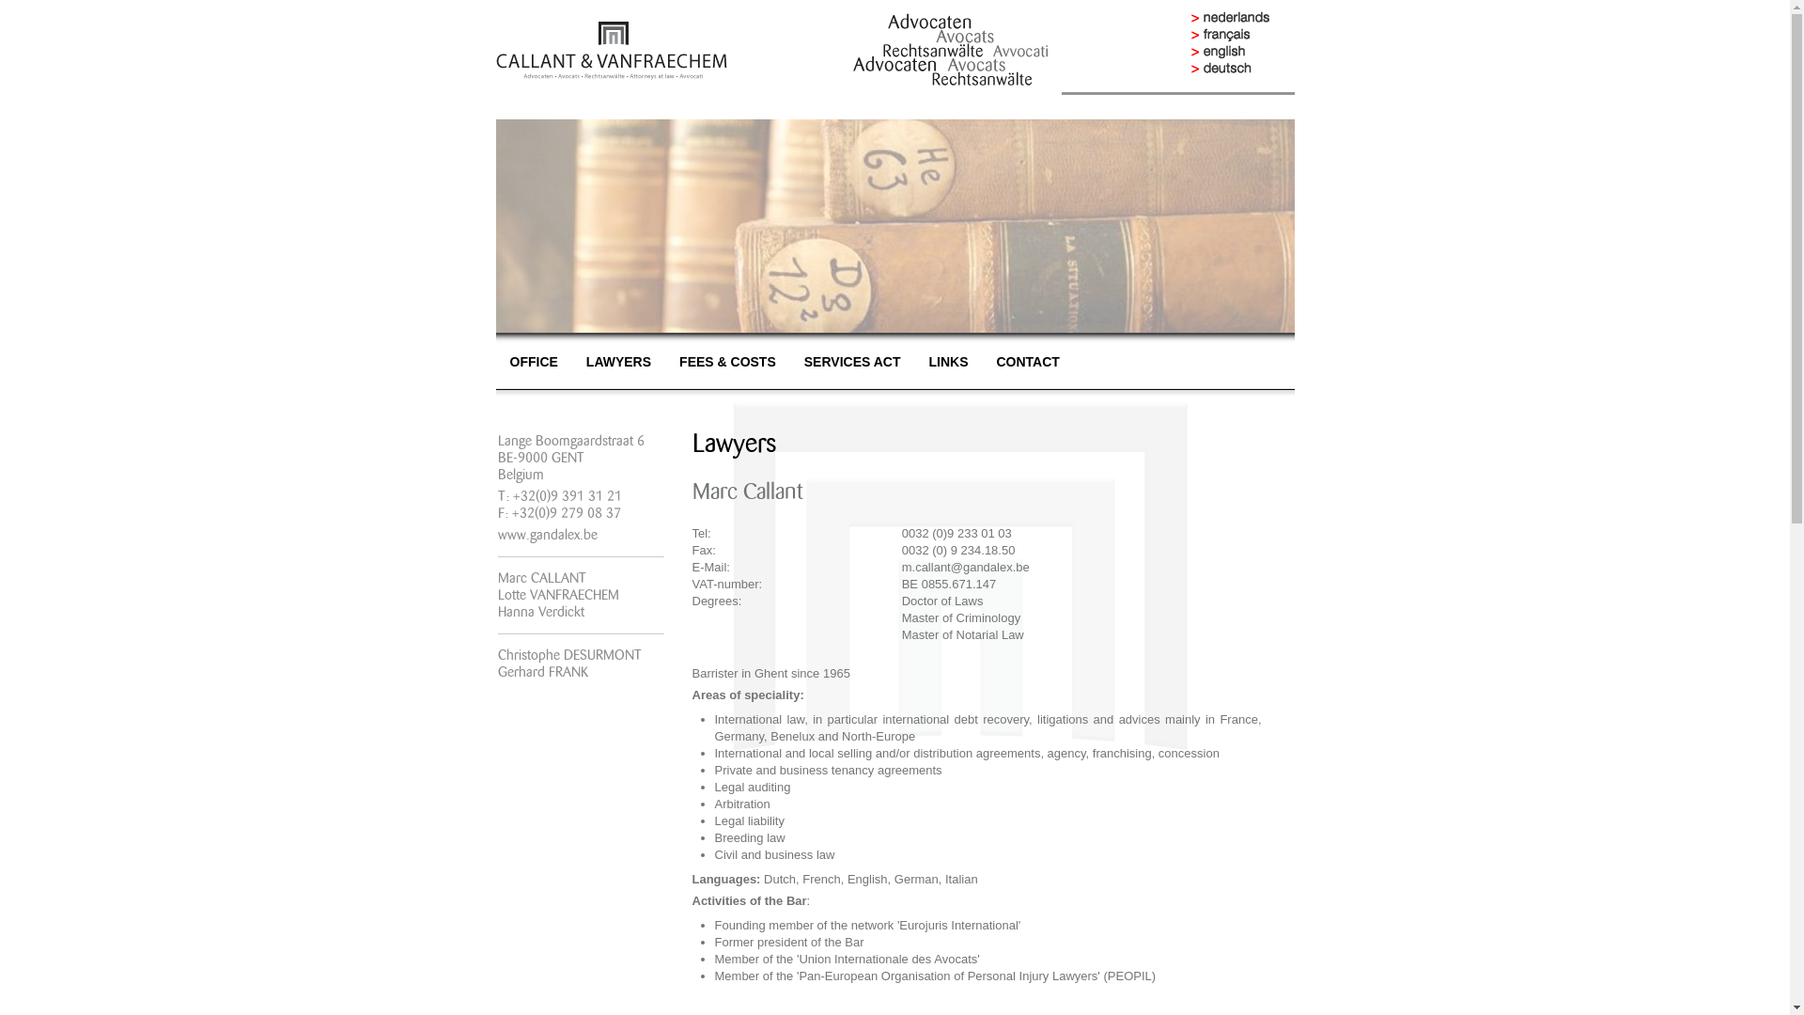 Image resolution: width=1804 pixels, height=1015 pixels. What do you see at coordinates (947, 362) in the screenshot?
I see `LINKS` at bounding box center [947, 362].